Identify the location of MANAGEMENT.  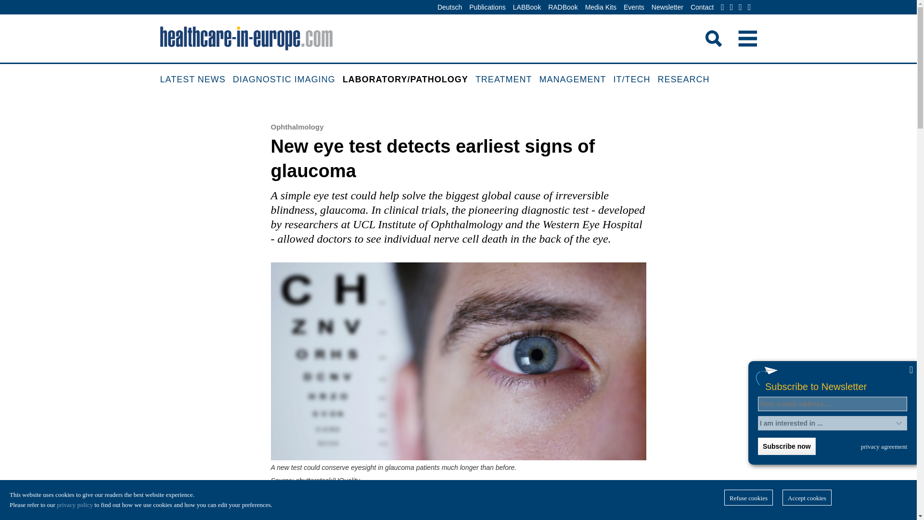
(577, 80).